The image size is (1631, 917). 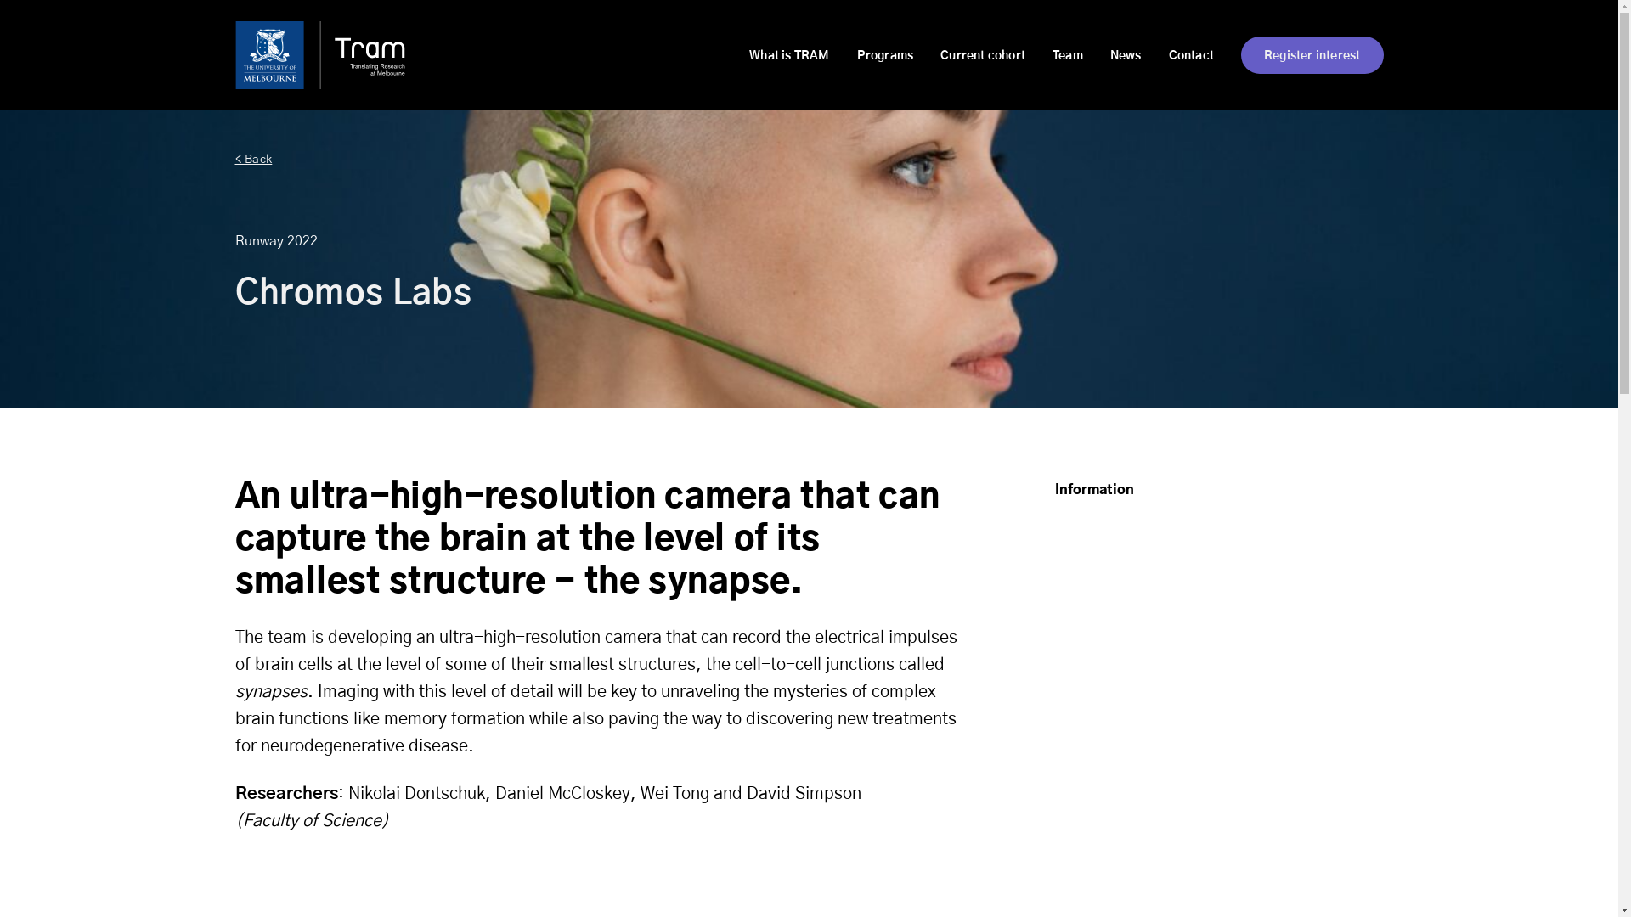 What do you see at coordinates (872, 56) in the screenshot?
I see `Programs` at bounding box center [872, 56].